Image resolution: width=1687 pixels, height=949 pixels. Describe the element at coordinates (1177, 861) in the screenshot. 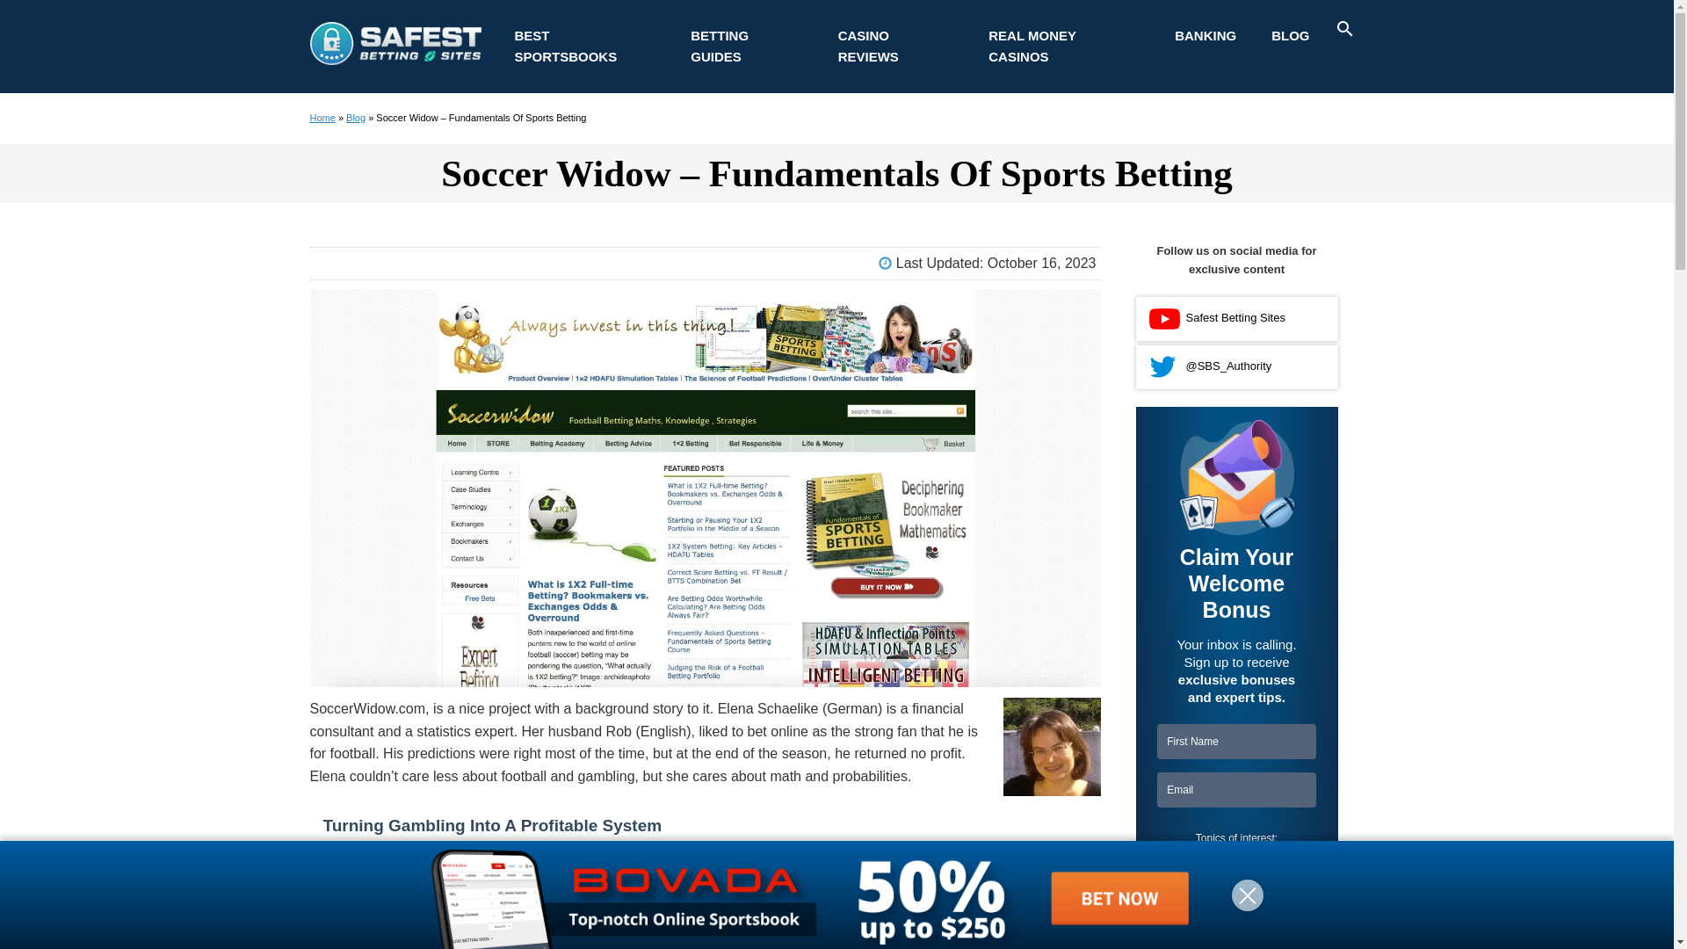

I see `1` at that location.